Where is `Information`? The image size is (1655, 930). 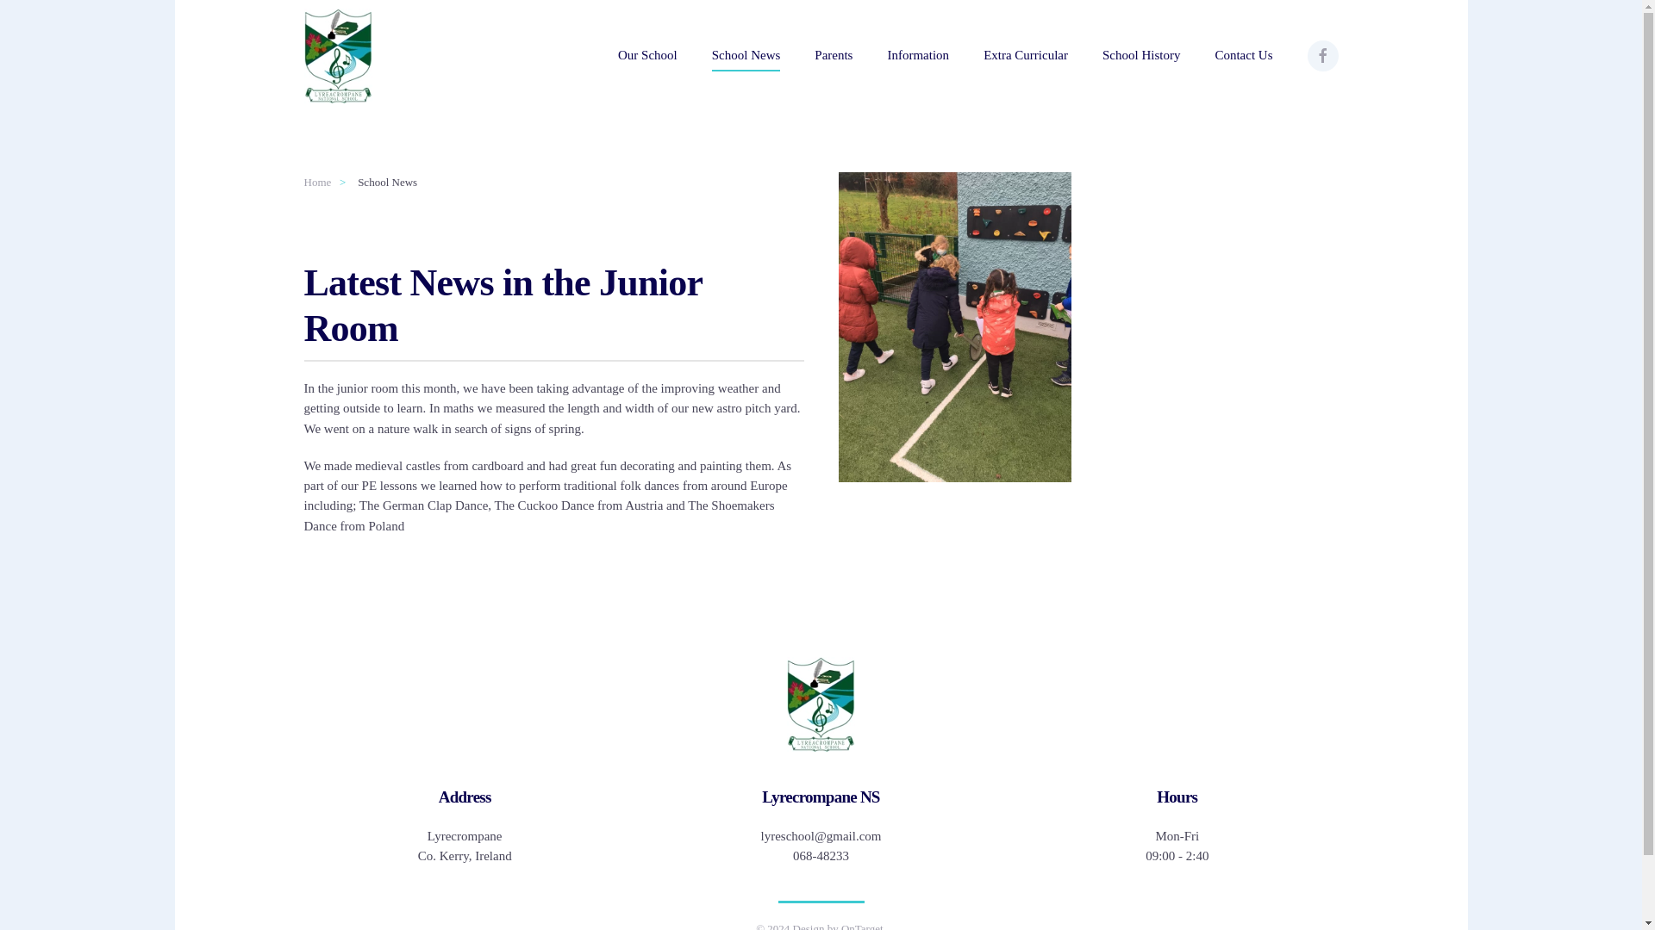 Information is located at coordinates (917, 55).